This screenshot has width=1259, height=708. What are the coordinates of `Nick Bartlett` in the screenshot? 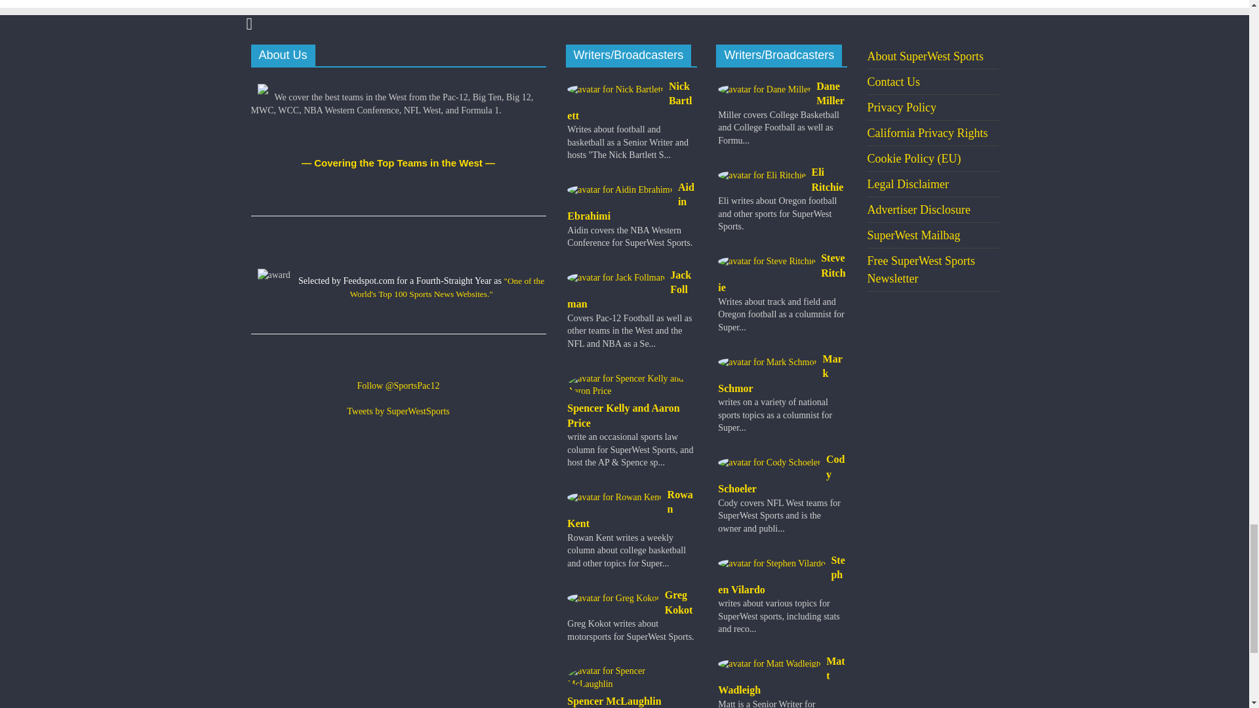 It's located at (631, 101).